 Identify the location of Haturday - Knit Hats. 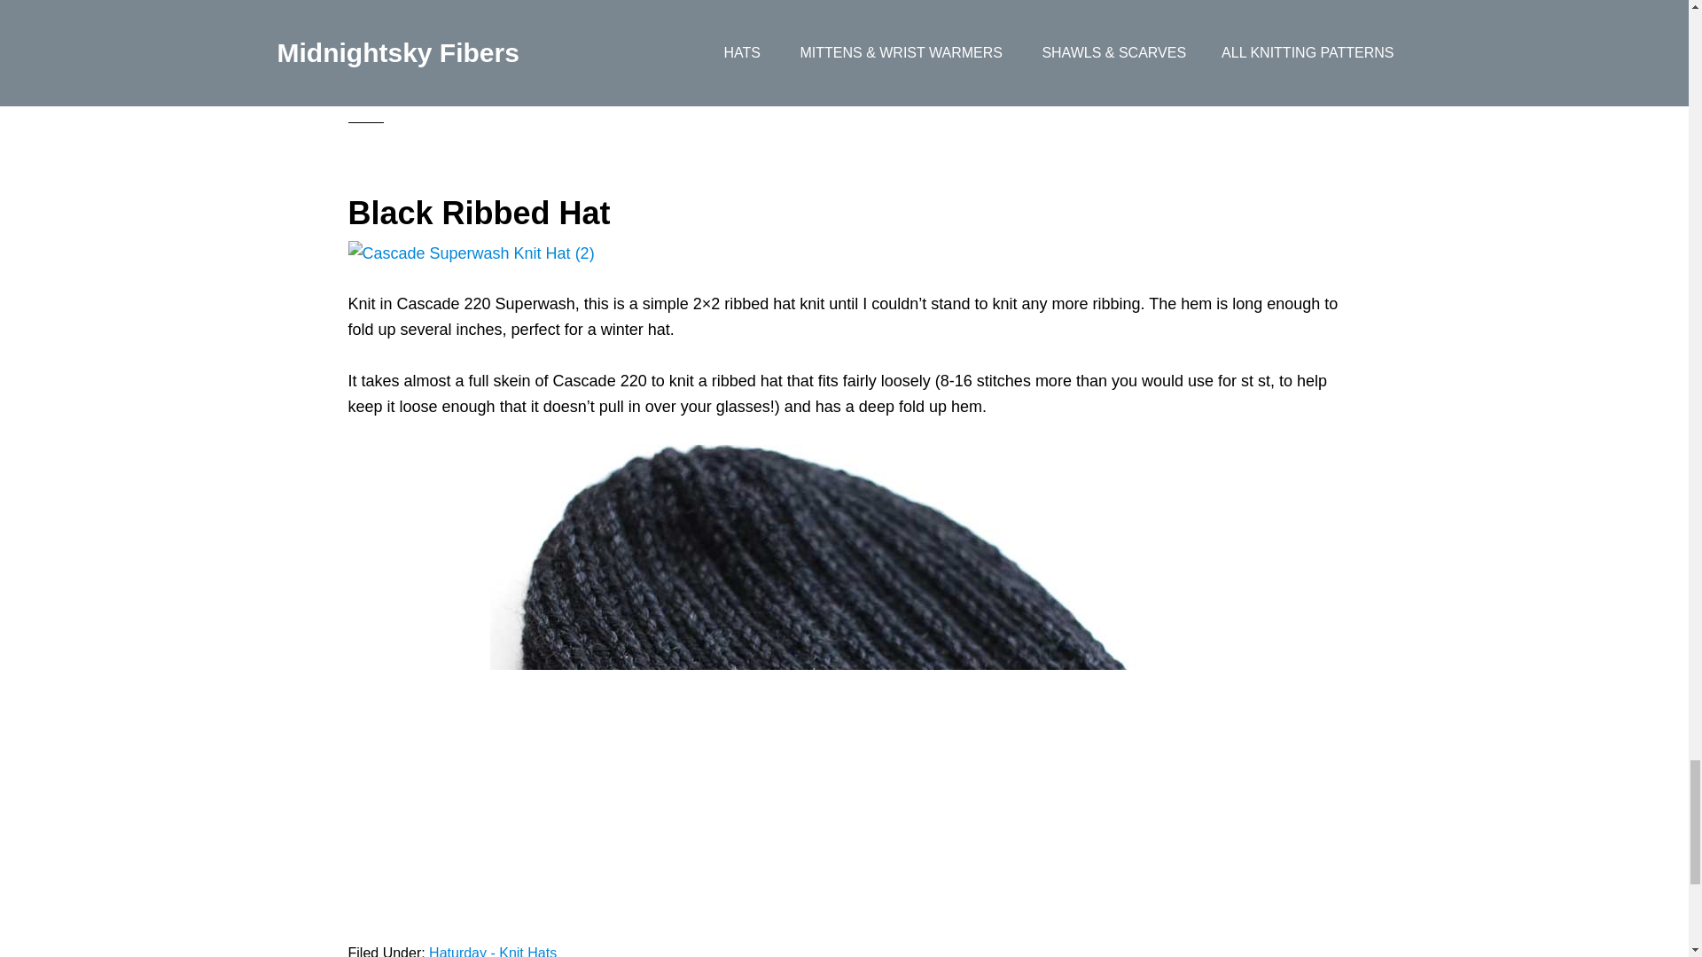
(492, 952).